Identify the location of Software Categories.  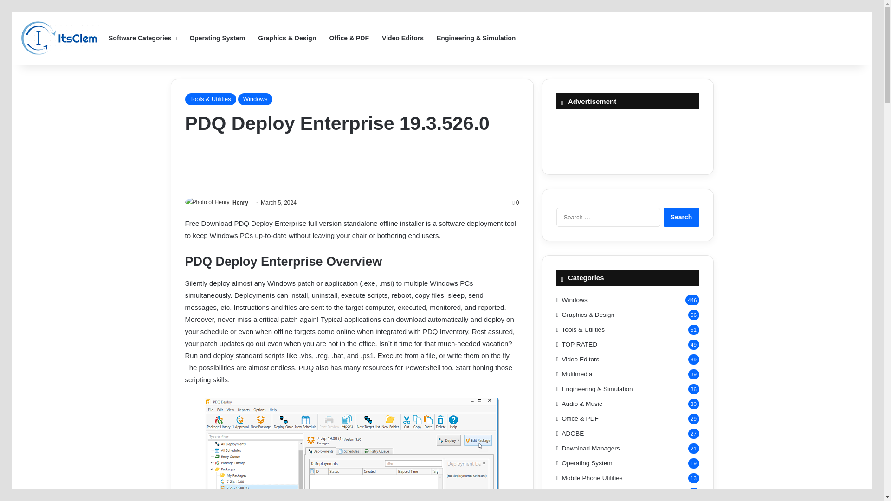
(142, 38).